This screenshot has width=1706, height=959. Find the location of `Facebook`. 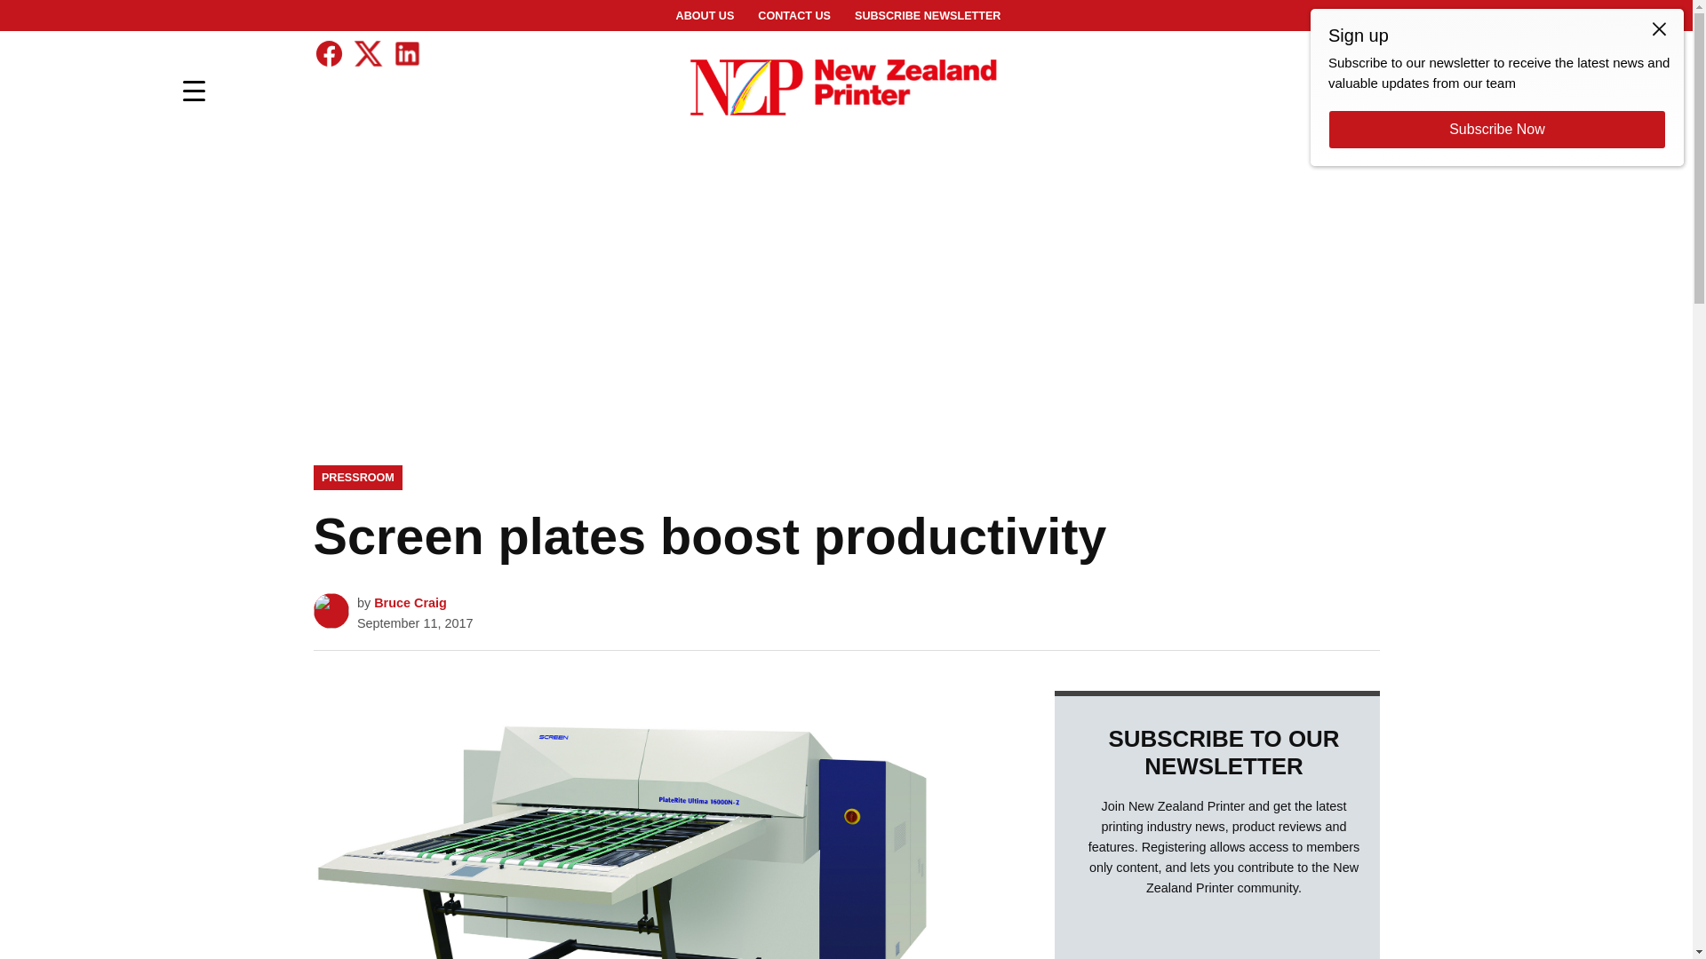

Facebook is located at coordinates (328, 53).